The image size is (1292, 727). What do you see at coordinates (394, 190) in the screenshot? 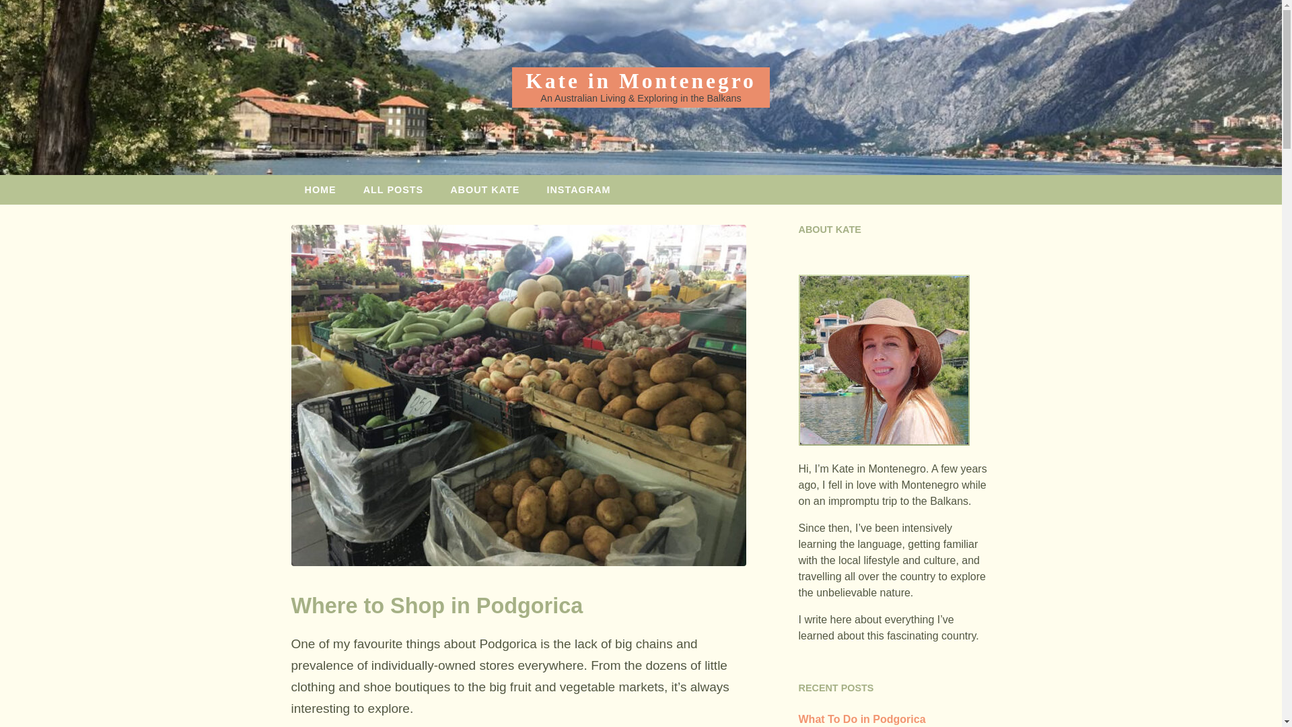
I see `ALL POSTS` at bounding box center [394, 190].